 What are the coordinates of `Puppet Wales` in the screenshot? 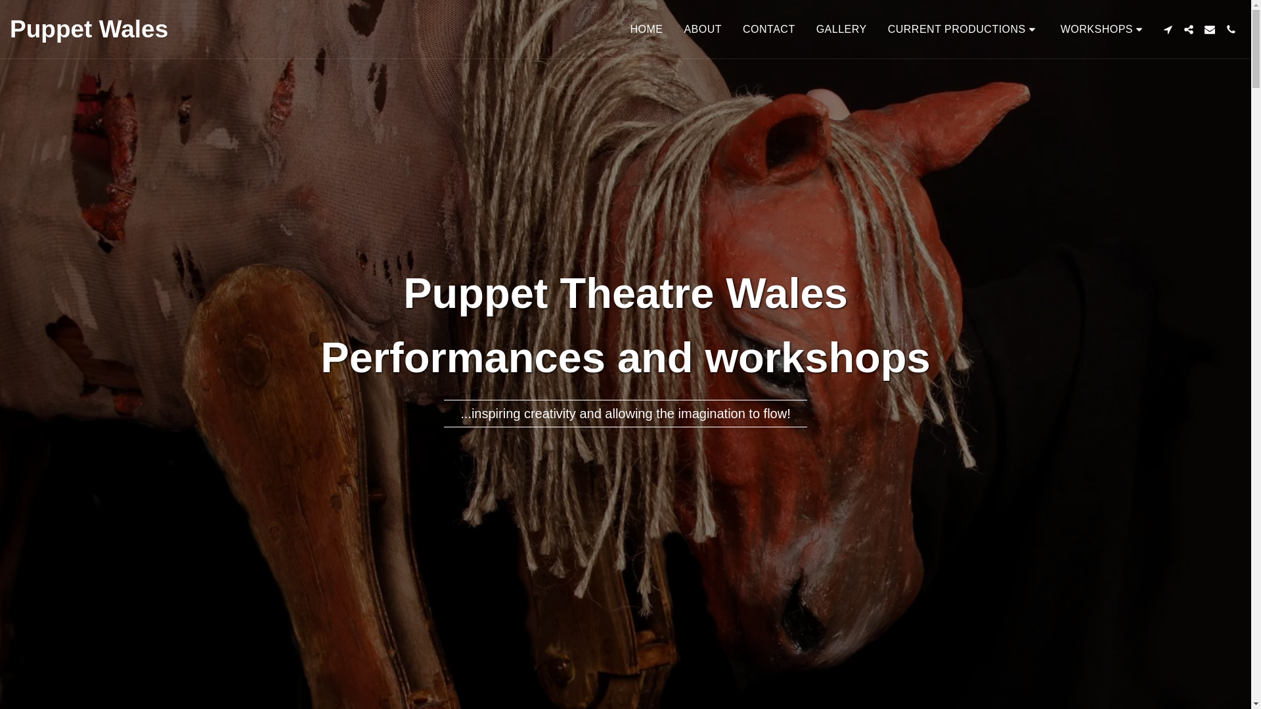 It's located at (89, 29).